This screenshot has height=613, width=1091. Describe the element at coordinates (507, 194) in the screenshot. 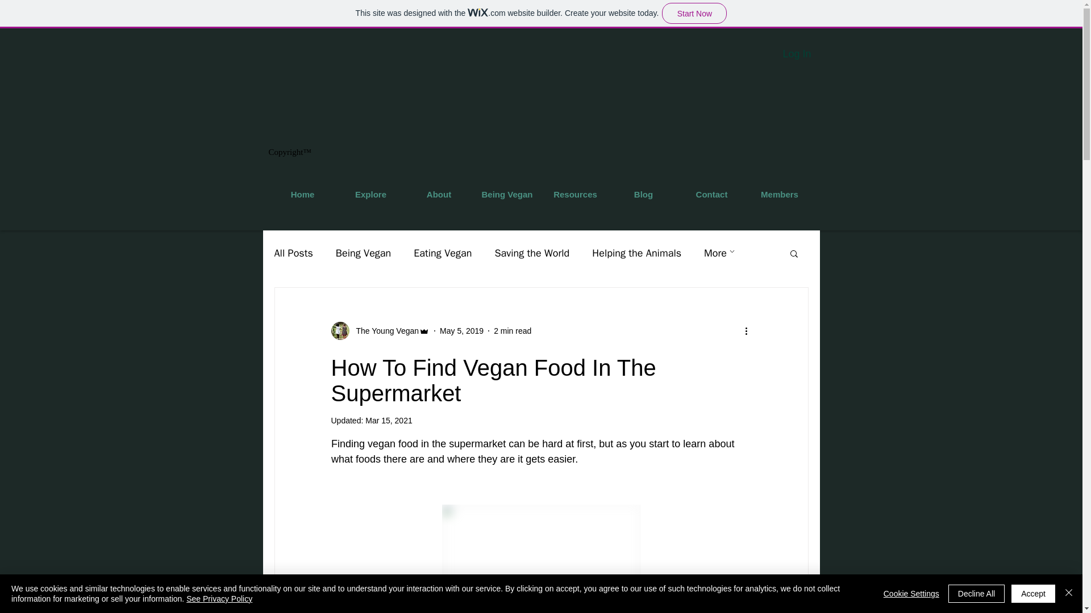

I see `Being Vegan` at that location.